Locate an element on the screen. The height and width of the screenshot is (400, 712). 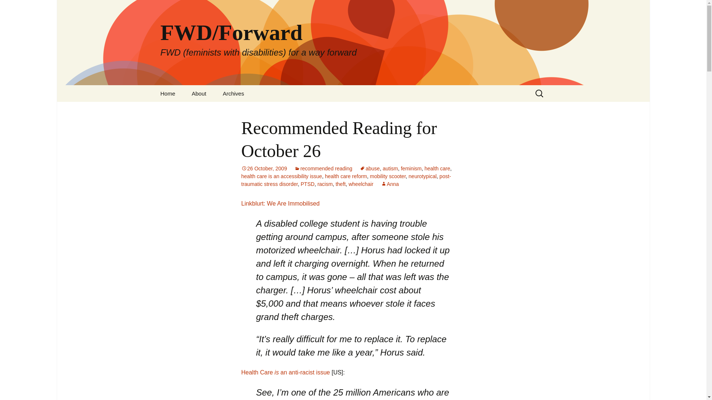
autism is located at coordinates (390, 169).